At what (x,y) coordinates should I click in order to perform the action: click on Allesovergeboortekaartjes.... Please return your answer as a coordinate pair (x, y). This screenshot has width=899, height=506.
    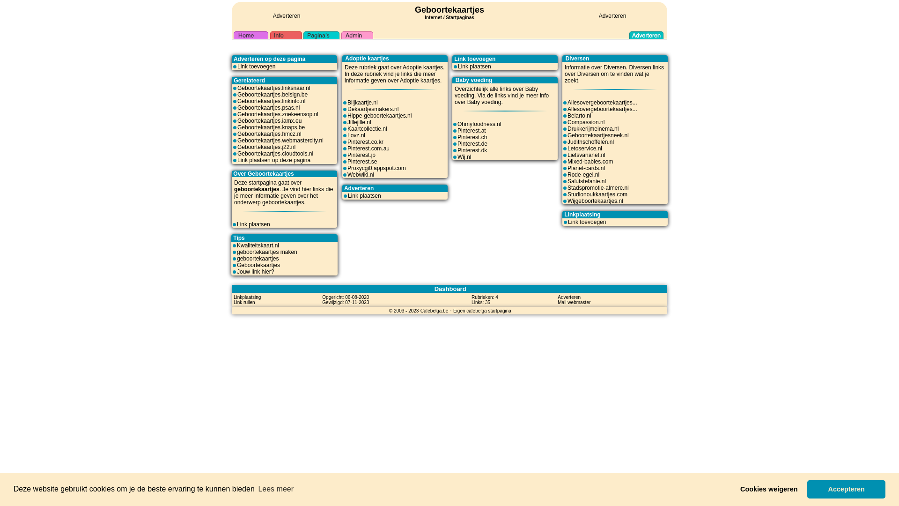
    Looking at the image, I should click on (602, 109).